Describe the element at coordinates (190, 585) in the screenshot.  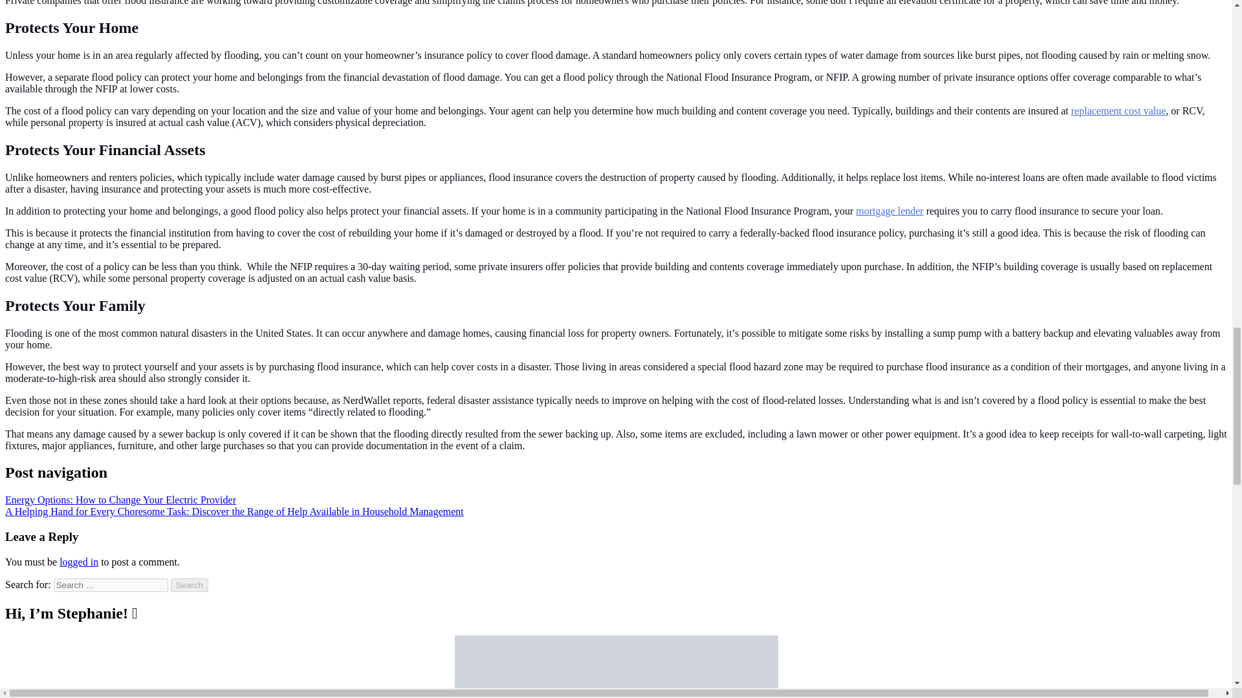
I see `Search` at that location.